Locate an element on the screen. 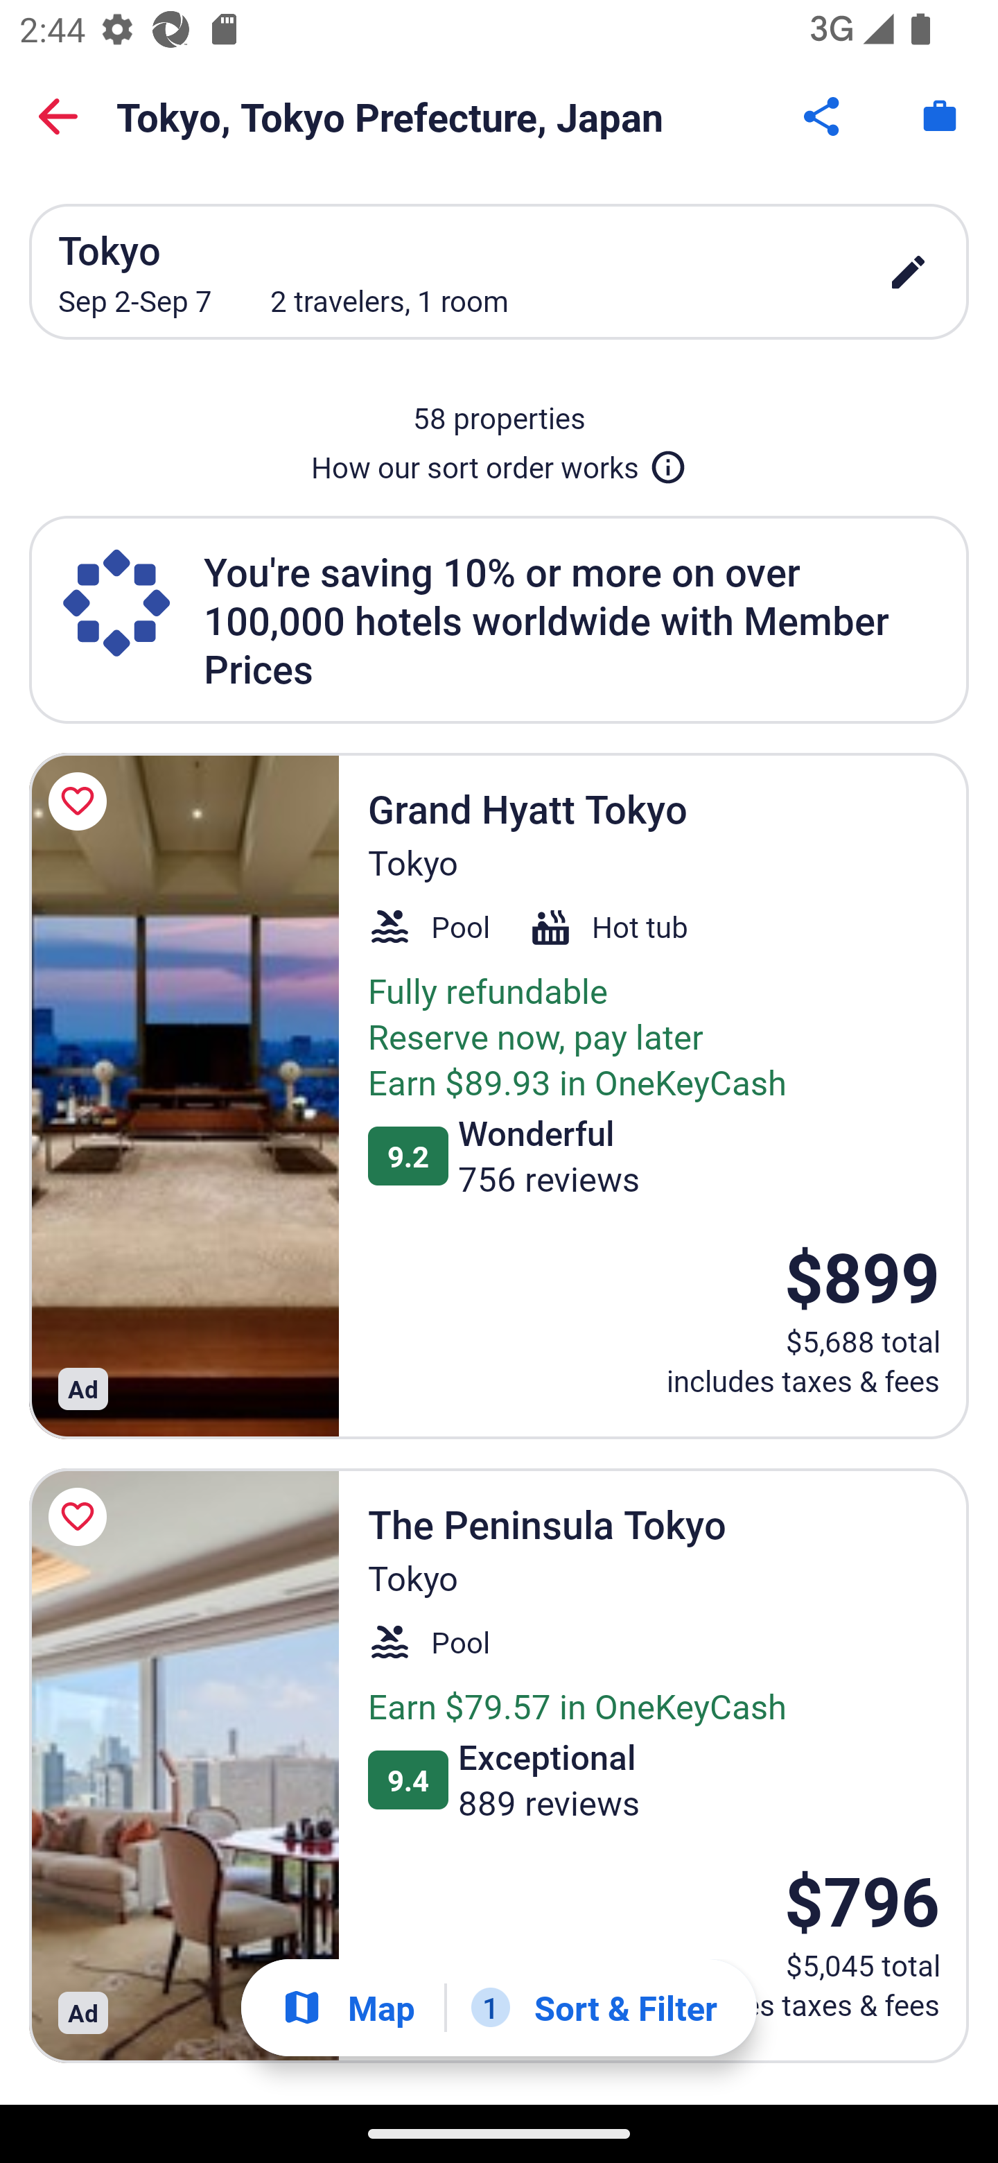 The height and width of the screenshot is (2163, 998). Share Button is located at coordinates (823, 116).